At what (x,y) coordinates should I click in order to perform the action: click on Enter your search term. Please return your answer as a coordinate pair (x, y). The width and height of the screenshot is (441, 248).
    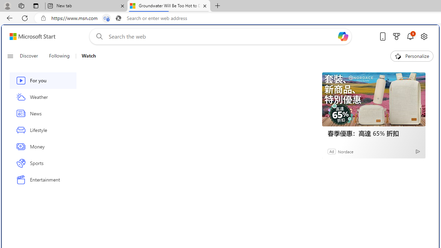
    Looking at the image, I should click on (222, 37).